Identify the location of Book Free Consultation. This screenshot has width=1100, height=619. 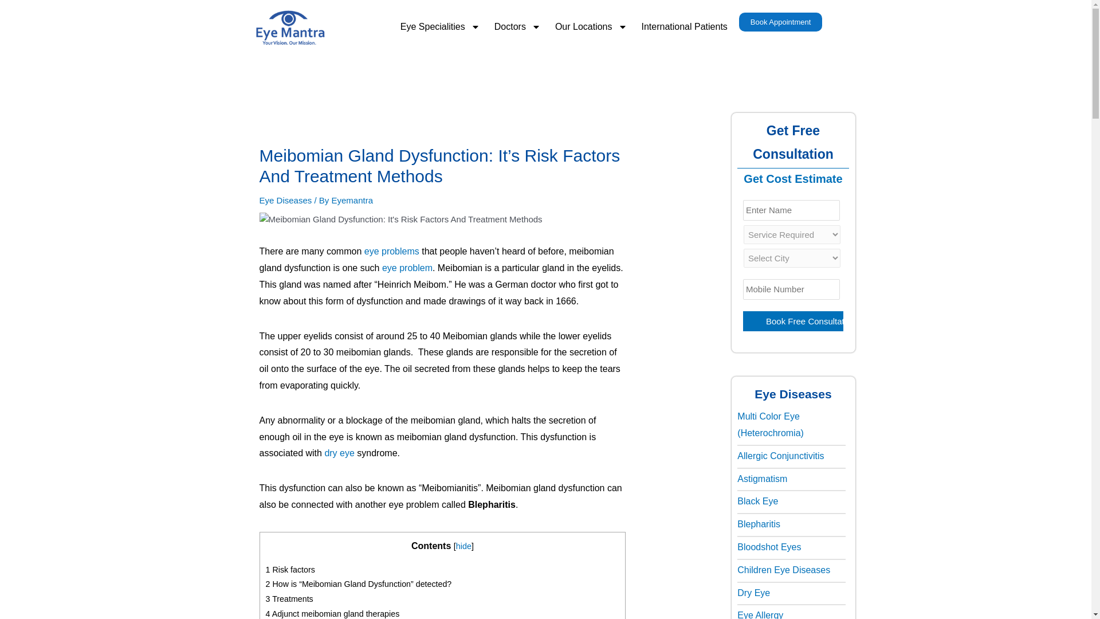
(793, 321).